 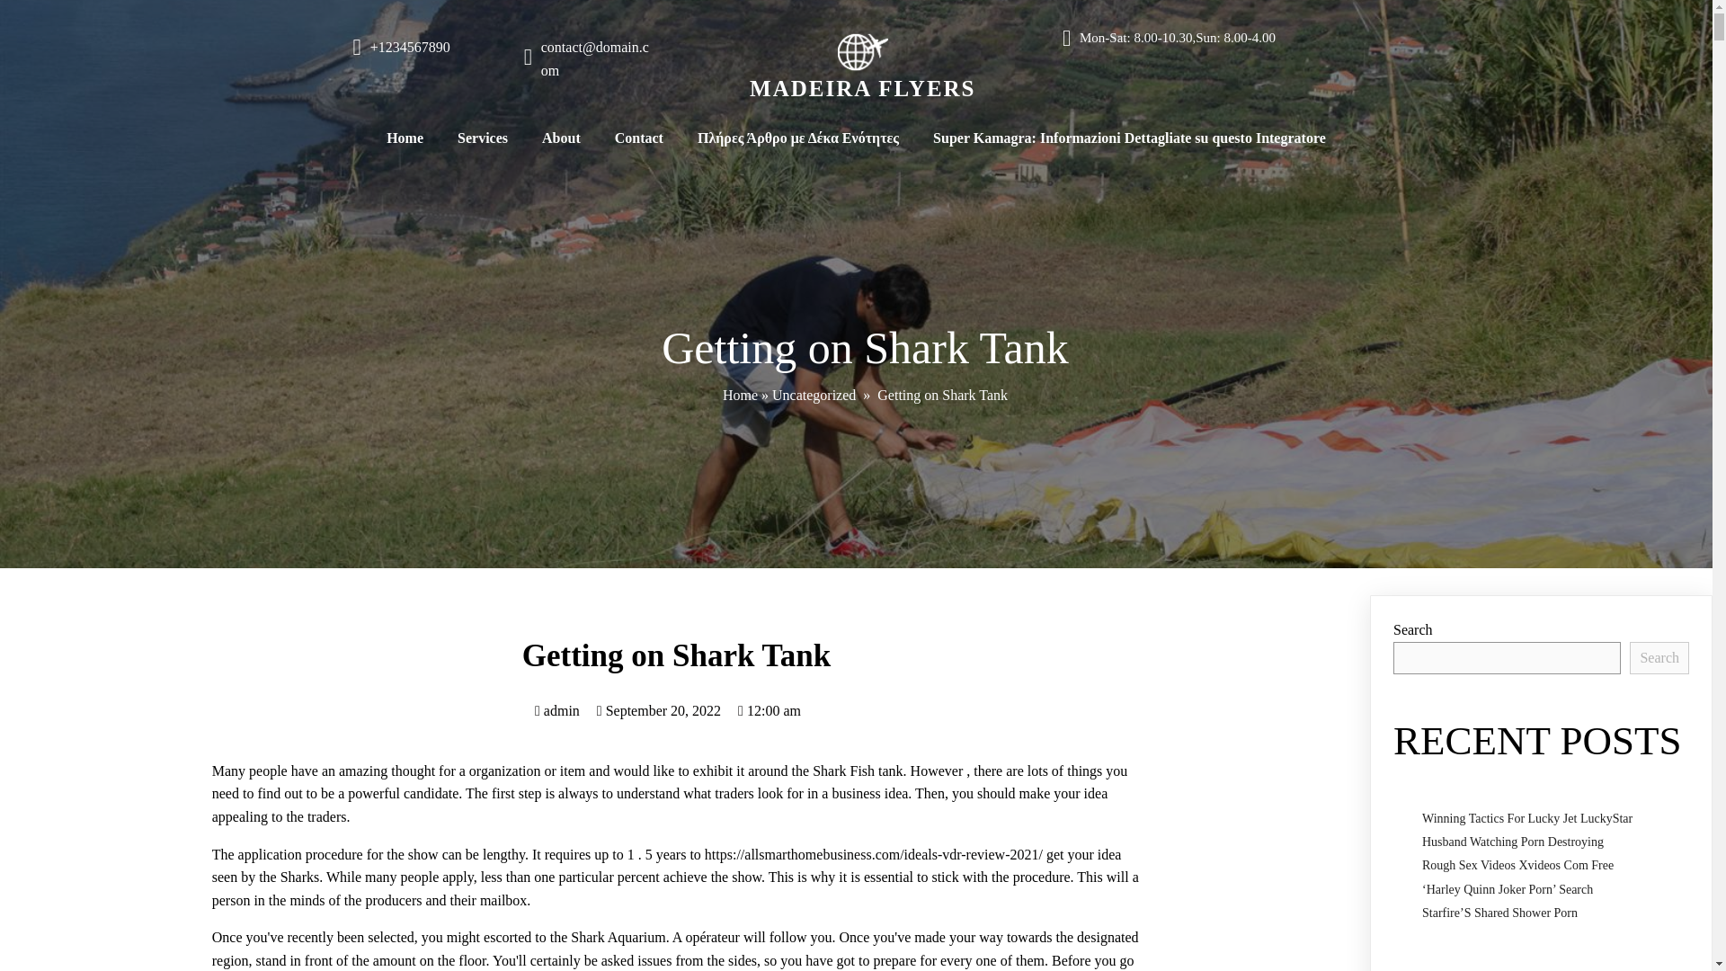 I want to click on Winning Tactics For Lucky Jet LuckyStar, so click(x=1527, y=818).